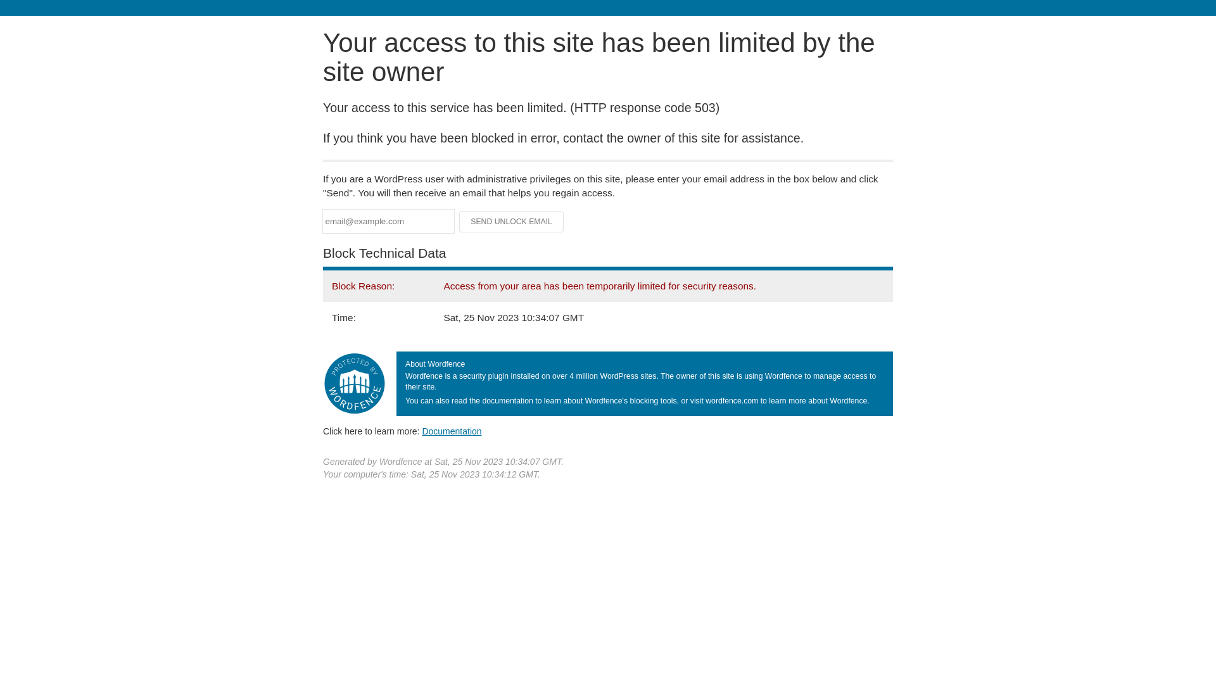  I want to click on Send Unlock Email, so click(512, 222).